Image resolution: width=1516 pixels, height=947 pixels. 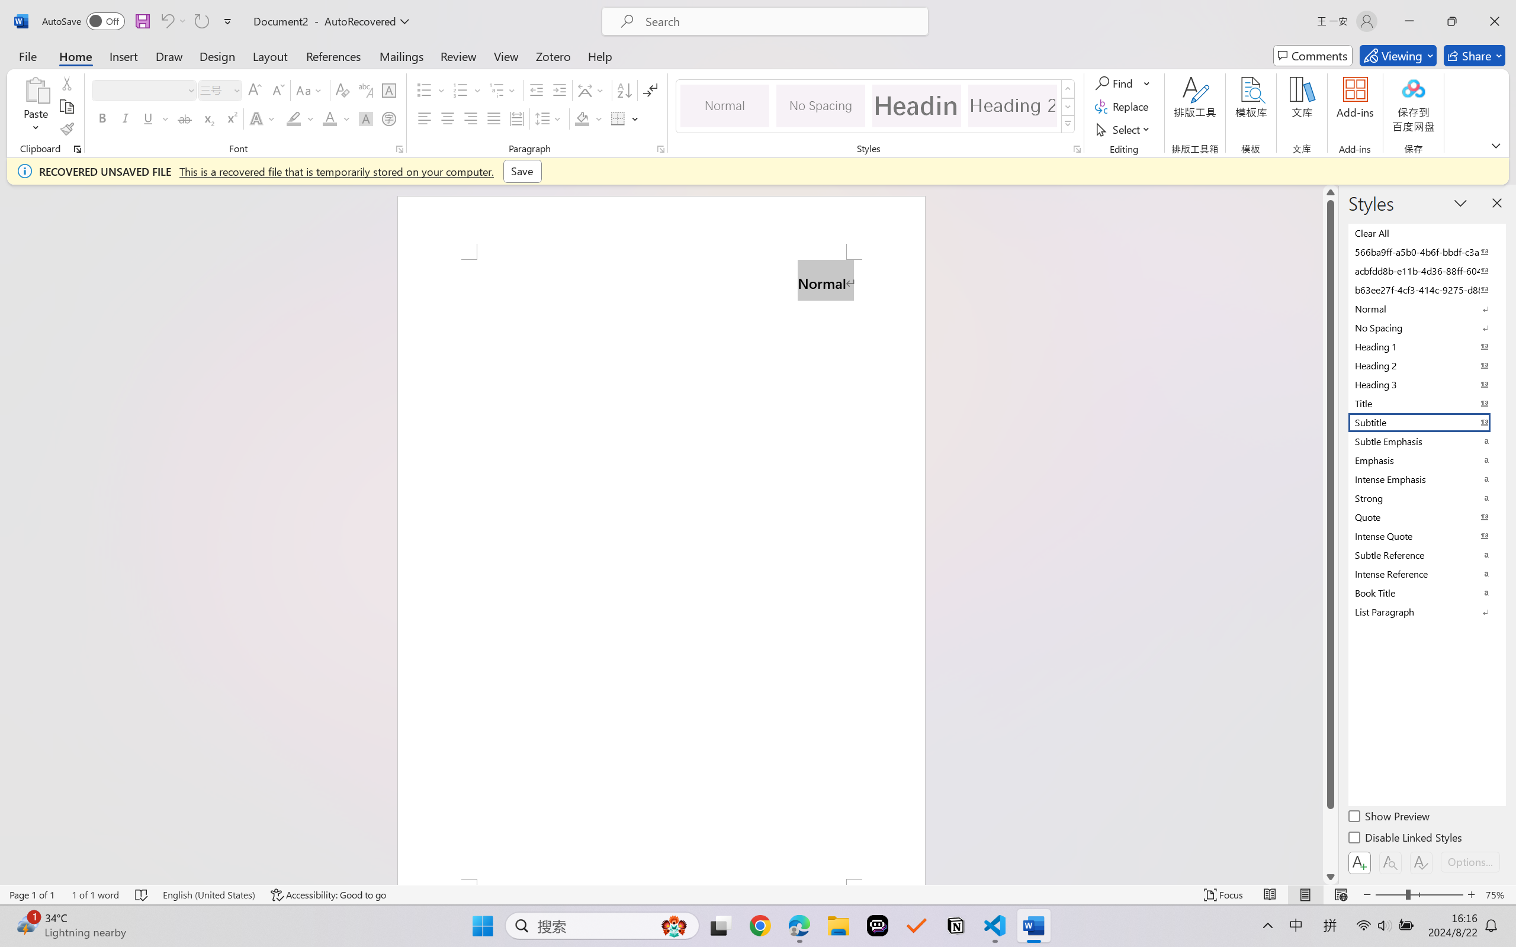 What do you see at coordinates (1426, 536) in the screenshot?
I see `Intense Quote` at bounding box center [1426, 536].